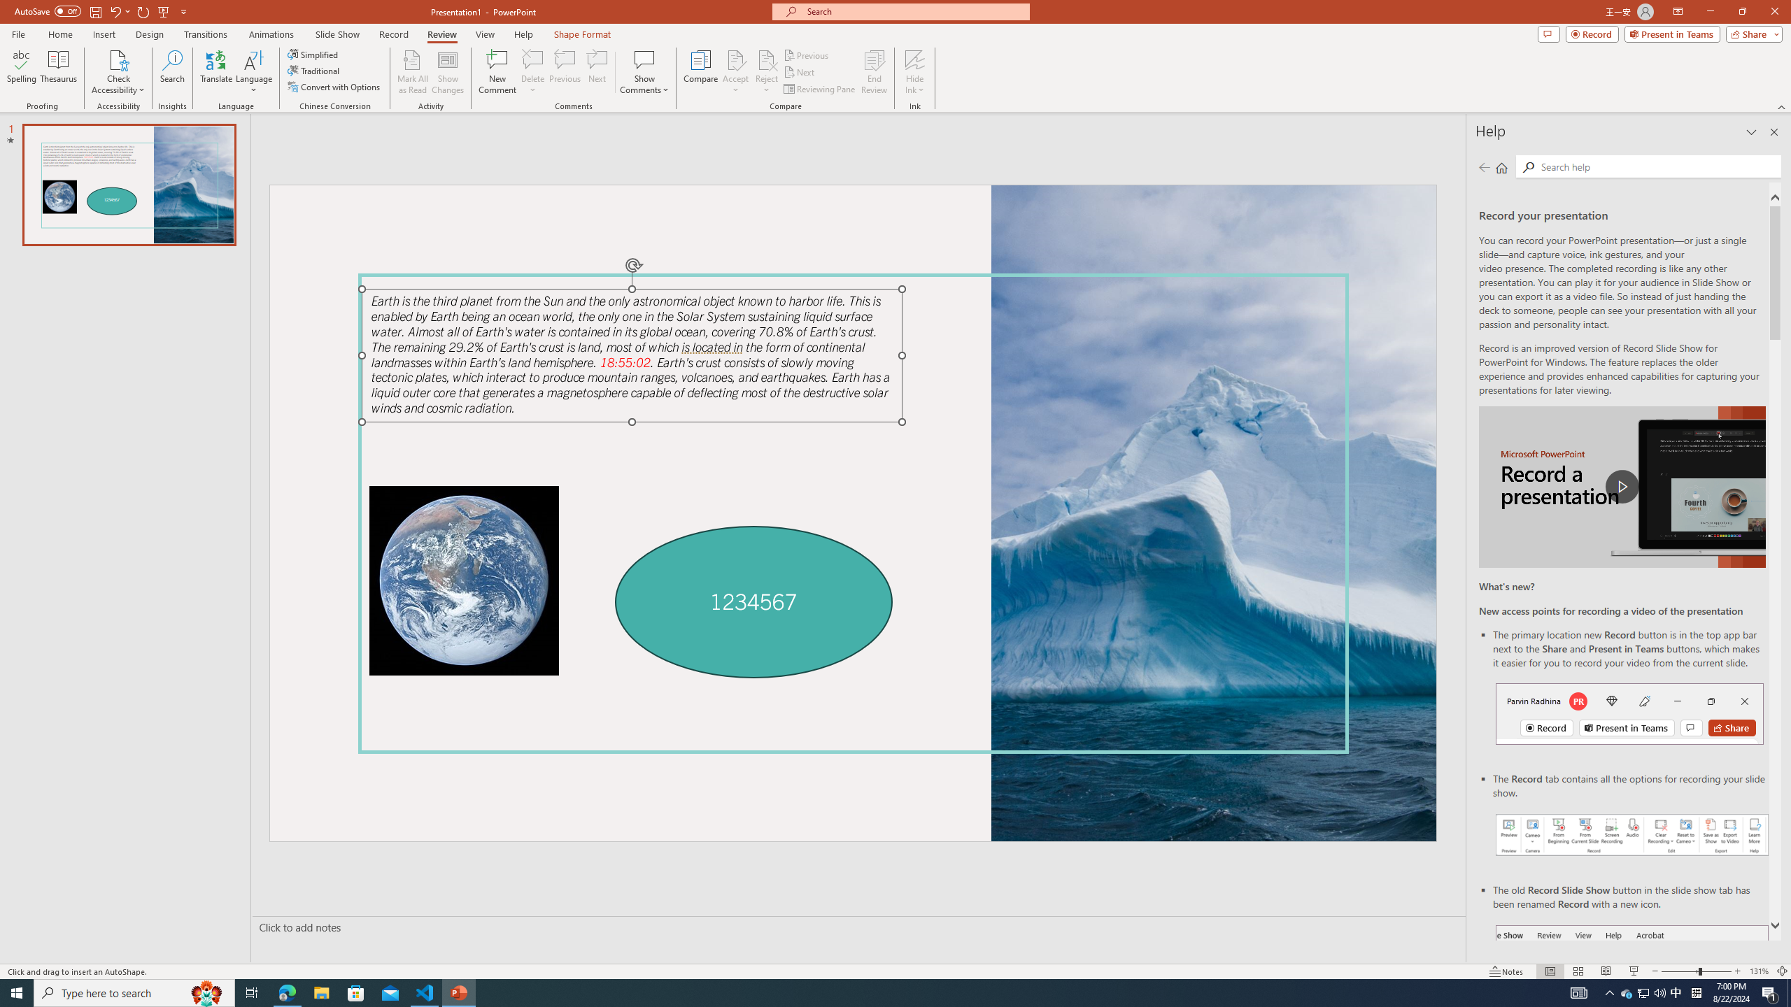 This screenshot has width=1791, height=1007. I want to click on Record button in top bar, so click(1629, 713).